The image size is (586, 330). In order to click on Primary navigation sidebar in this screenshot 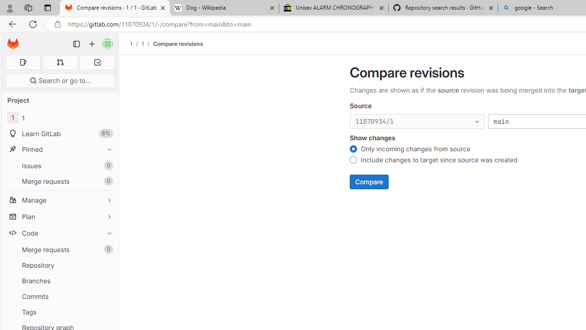, I will do `click(76, 44)`.